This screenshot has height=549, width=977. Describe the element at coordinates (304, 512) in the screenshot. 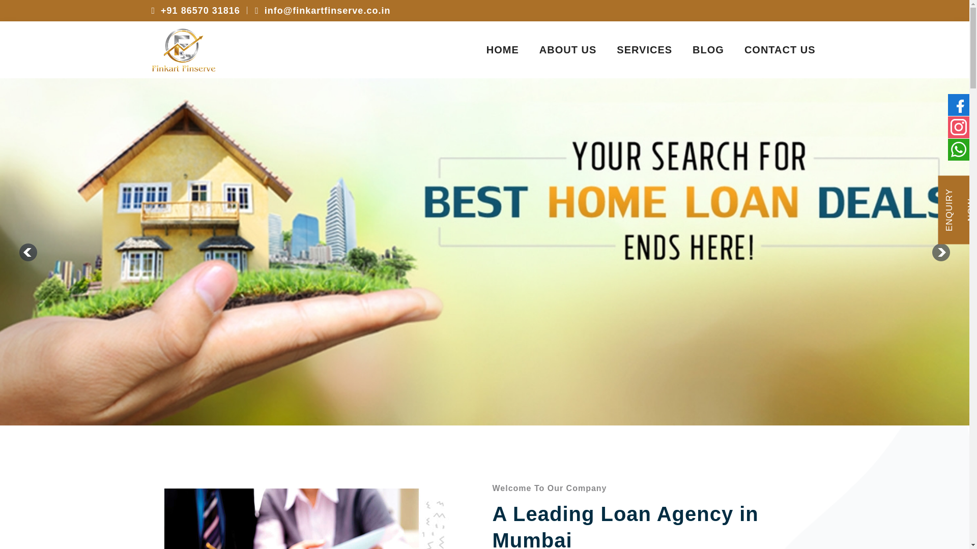

I see `BLOG` at that location.